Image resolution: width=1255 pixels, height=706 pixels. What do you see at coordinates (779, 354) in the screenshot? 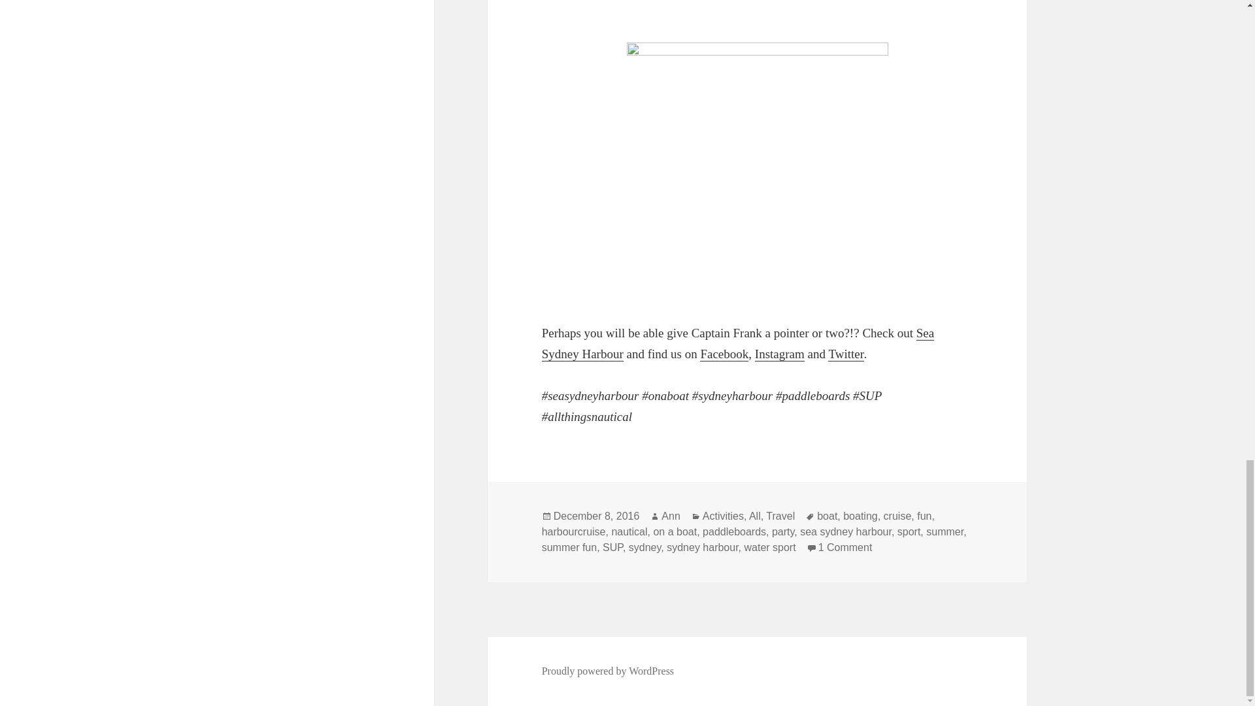
I see `Instagram` at bounding box center [779, 354].